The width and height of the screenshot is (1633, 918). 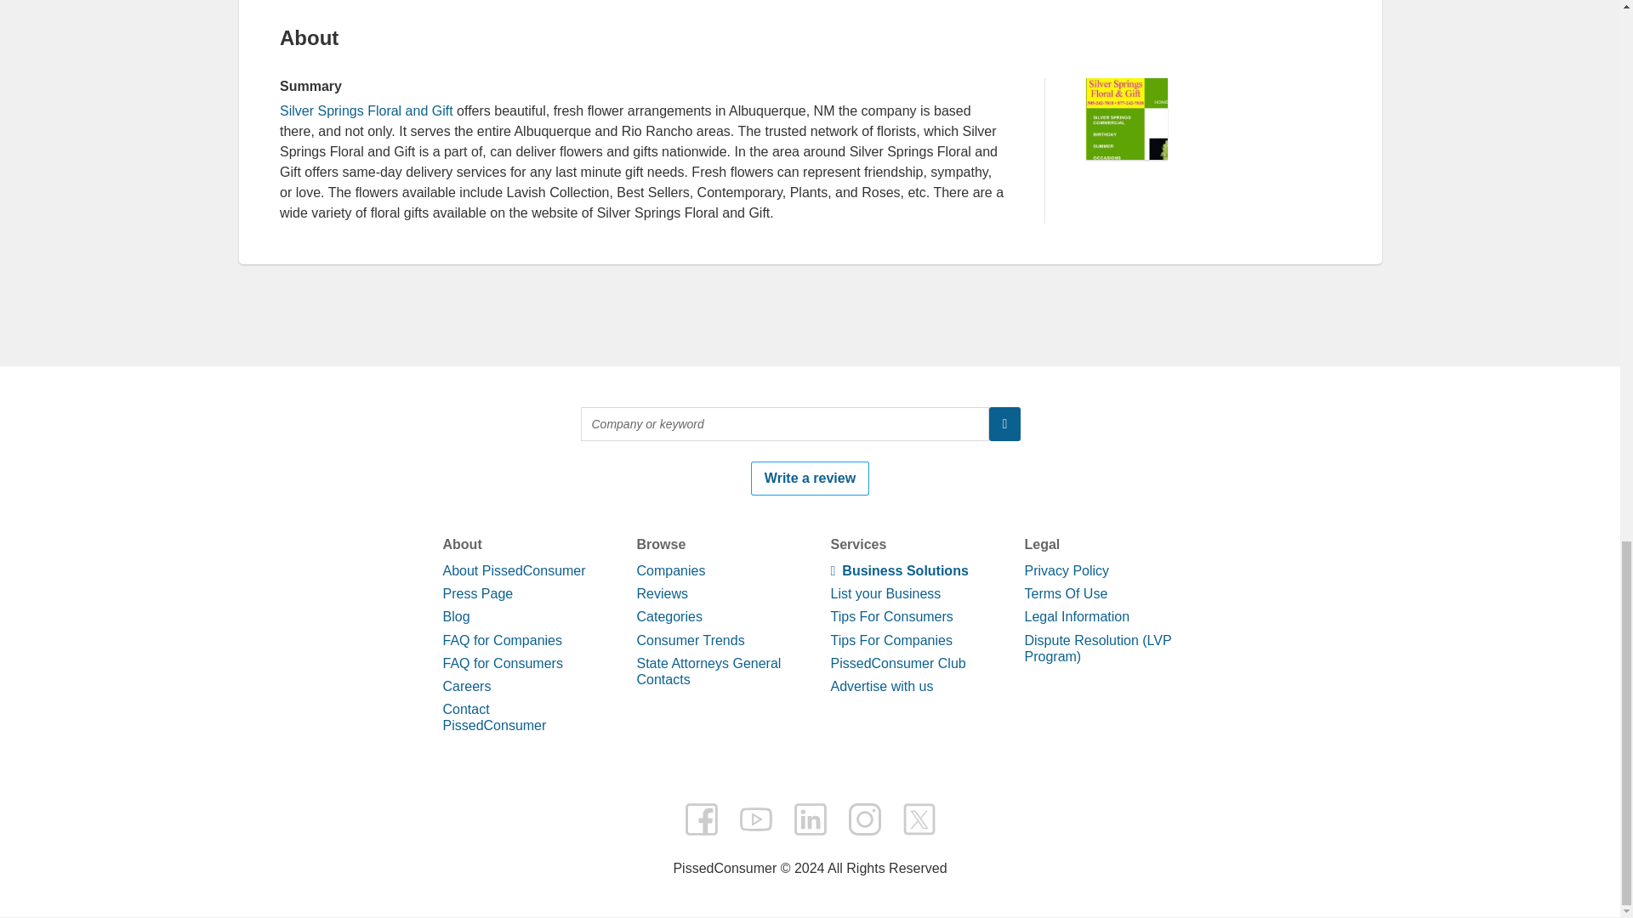 I want to click on Write a review, so click(x=810, y=479).